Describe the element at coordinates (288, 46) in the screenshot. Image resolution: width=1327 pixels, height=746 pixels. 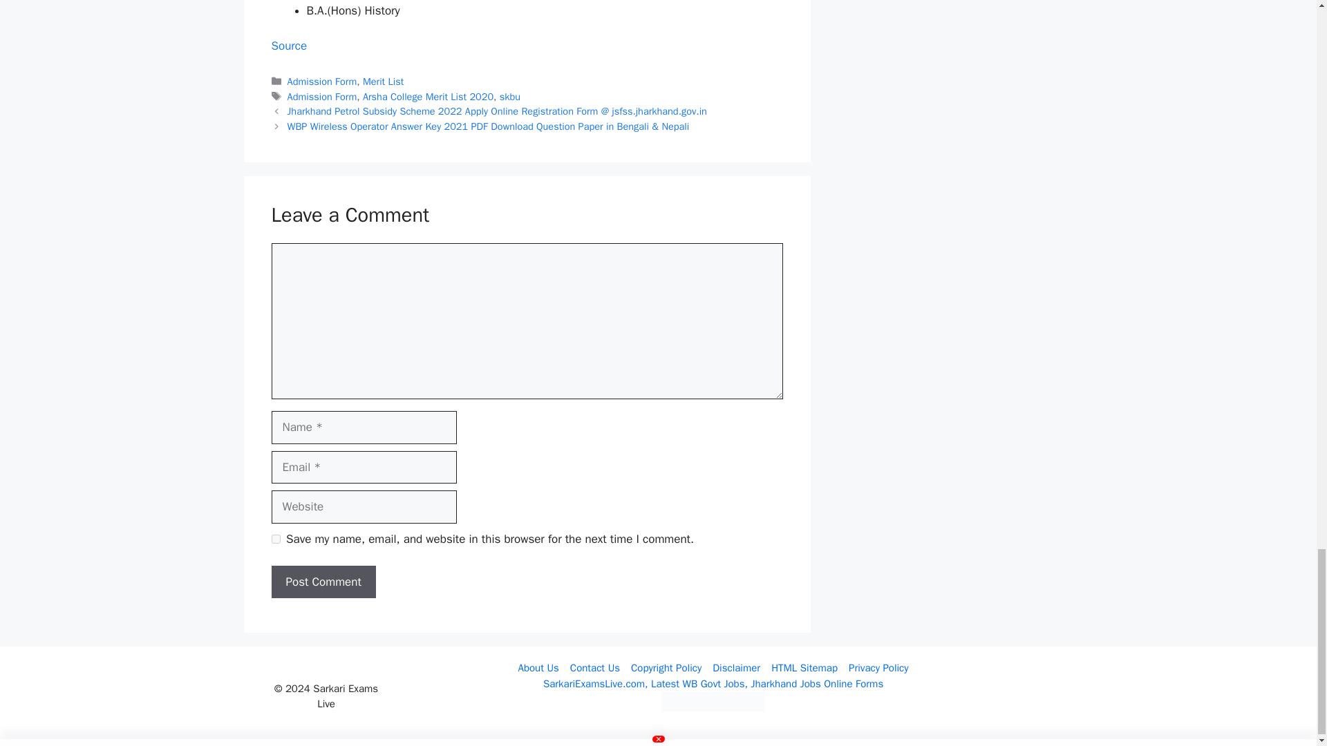
I see `Source` at that location.